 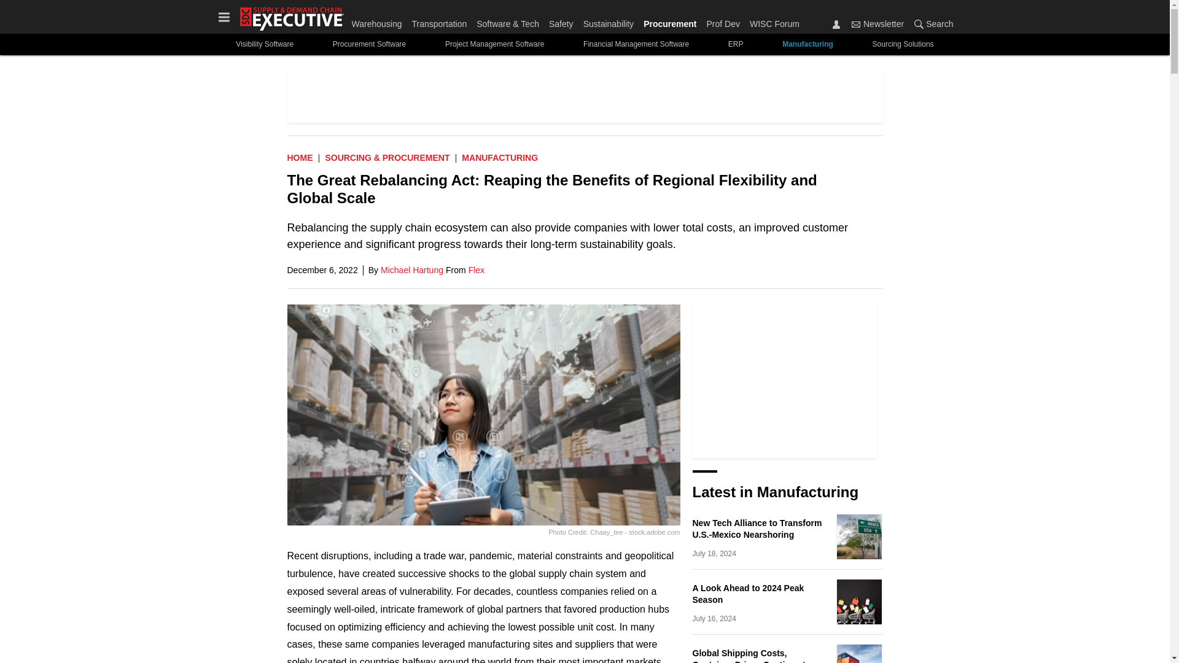 I want to click on Procurement, so click(x=670, y=21).